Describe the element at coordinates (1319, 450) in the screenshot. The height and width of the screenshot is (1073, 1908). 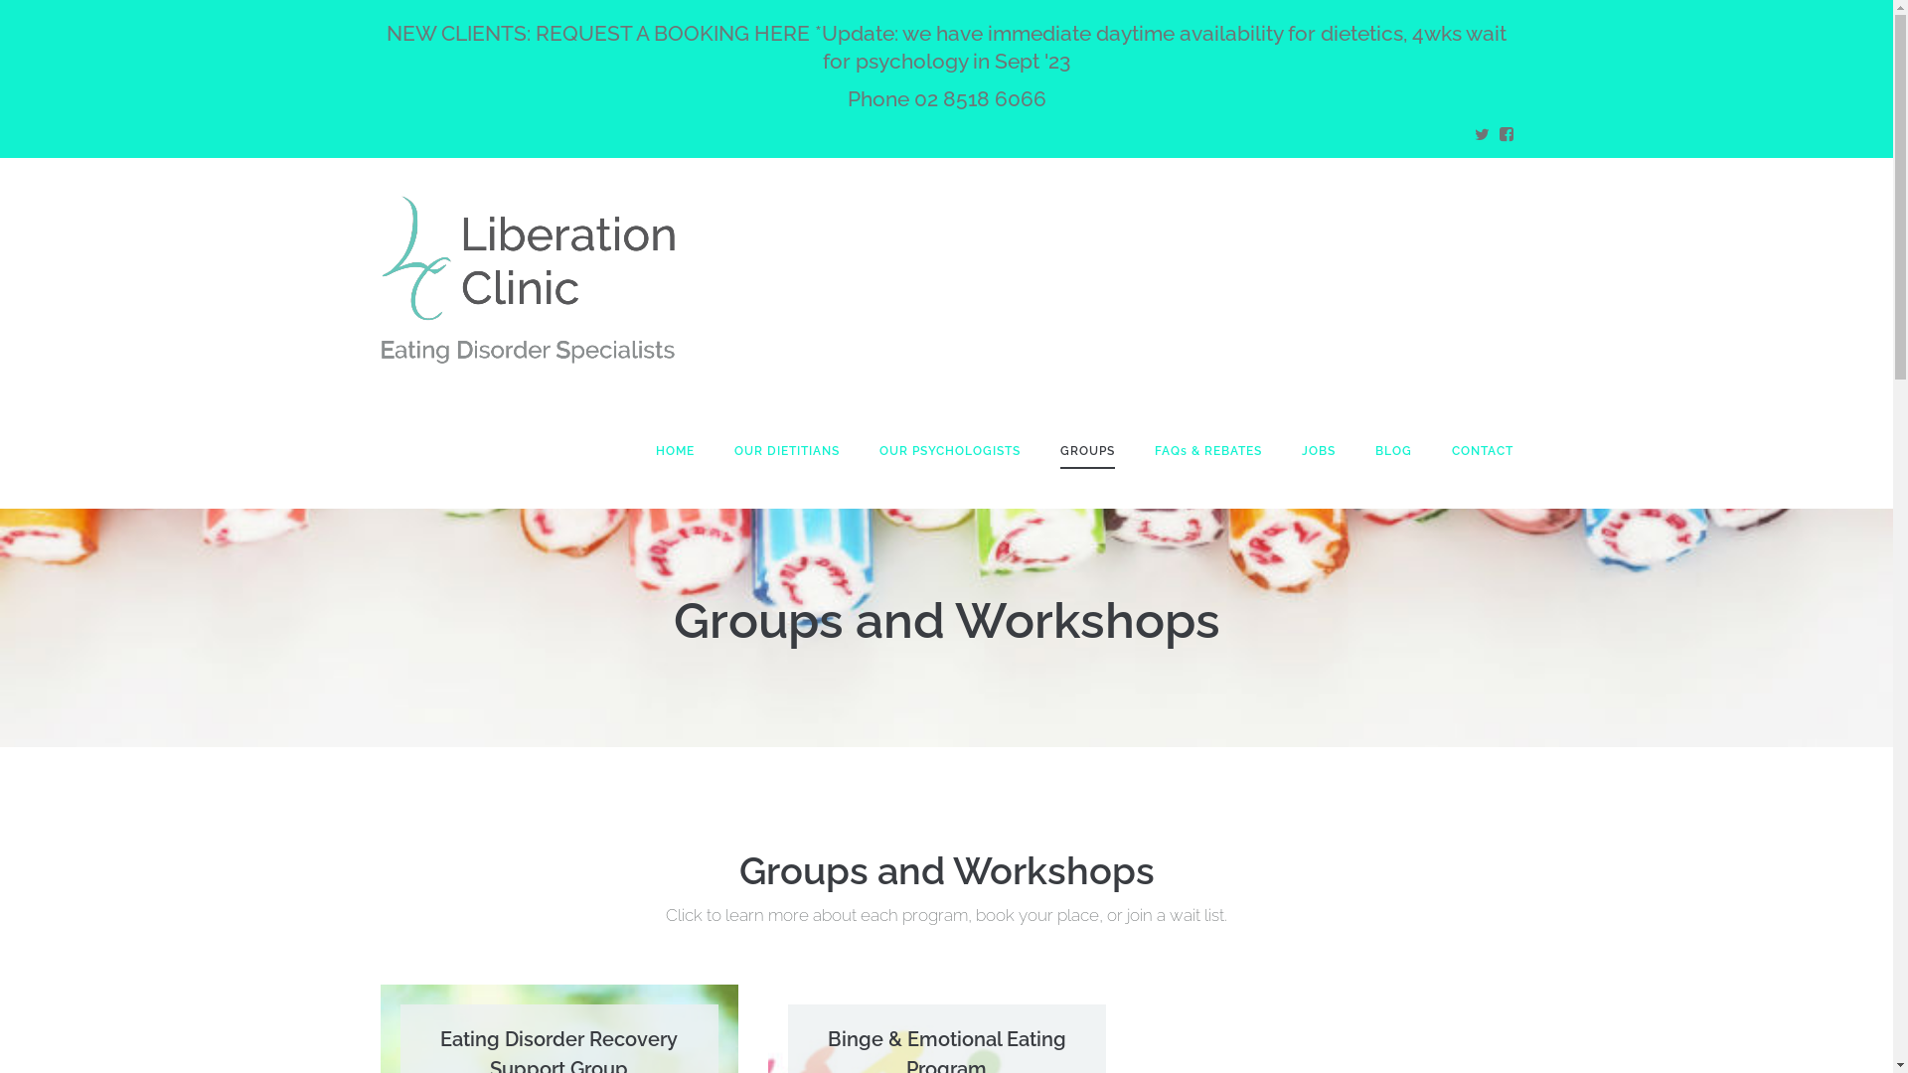
I see `JOBS` at that location.